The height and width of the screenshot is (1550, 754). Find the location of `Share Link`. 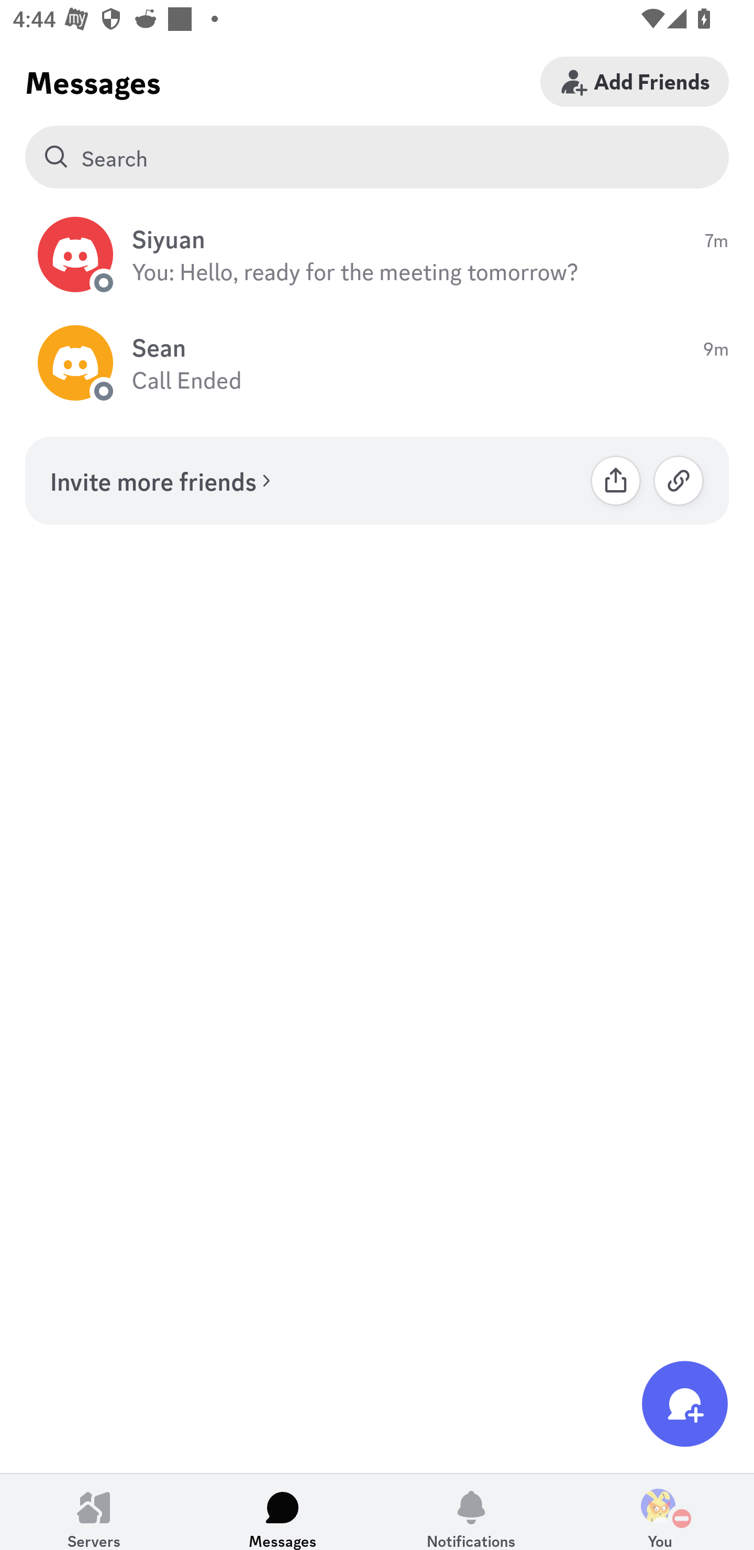

Share Link is located at coordinates (616, 480).